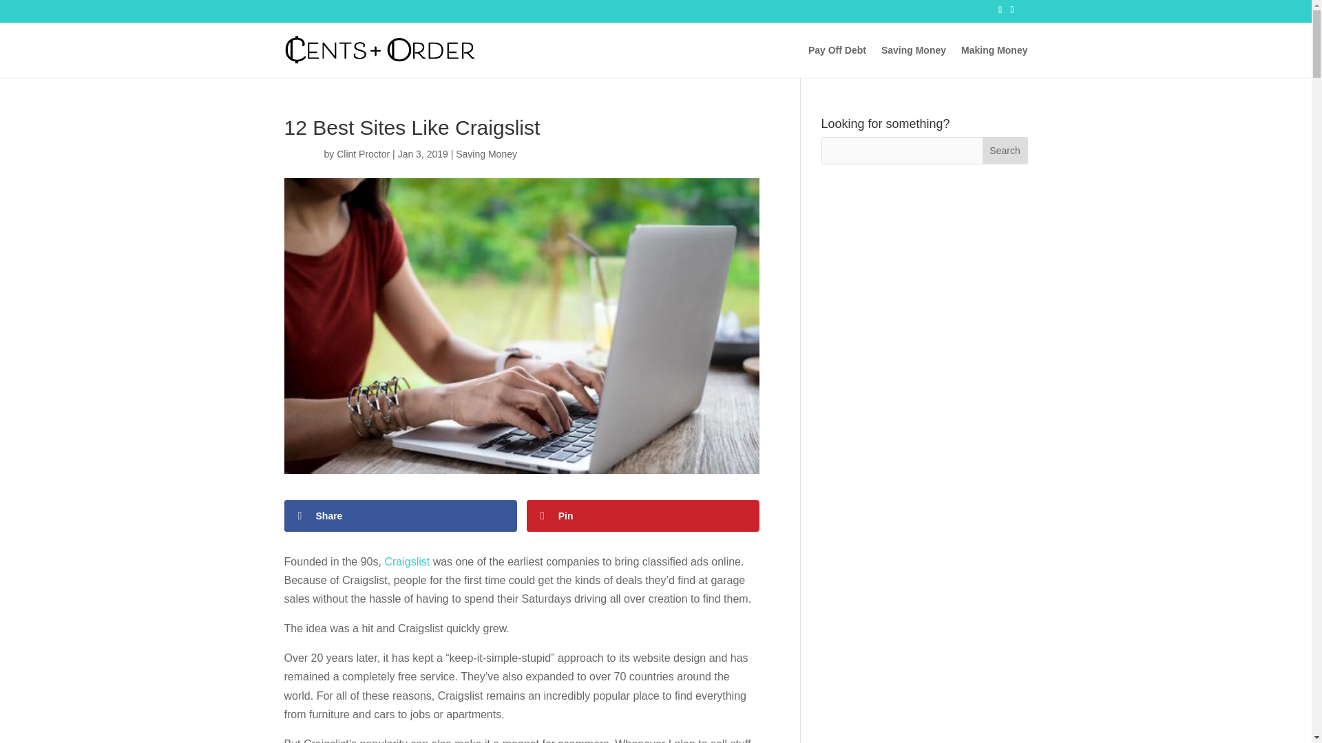 The image size is (1322, 743). What do you see at coordinates (994, 61) in the screenshot?
I see `Making Money` at bounding box center [994, 61].